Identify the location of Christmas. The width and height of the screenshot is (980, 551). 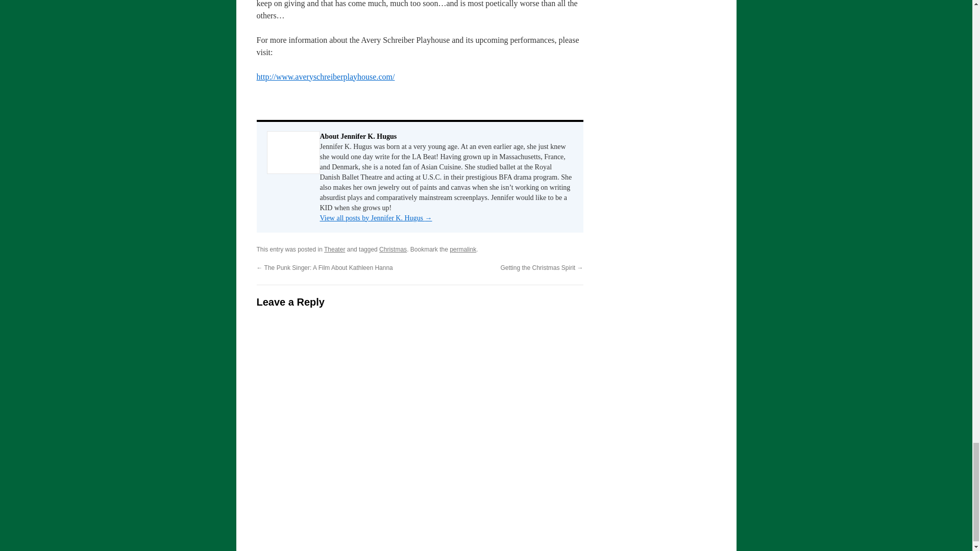
(393, 249).